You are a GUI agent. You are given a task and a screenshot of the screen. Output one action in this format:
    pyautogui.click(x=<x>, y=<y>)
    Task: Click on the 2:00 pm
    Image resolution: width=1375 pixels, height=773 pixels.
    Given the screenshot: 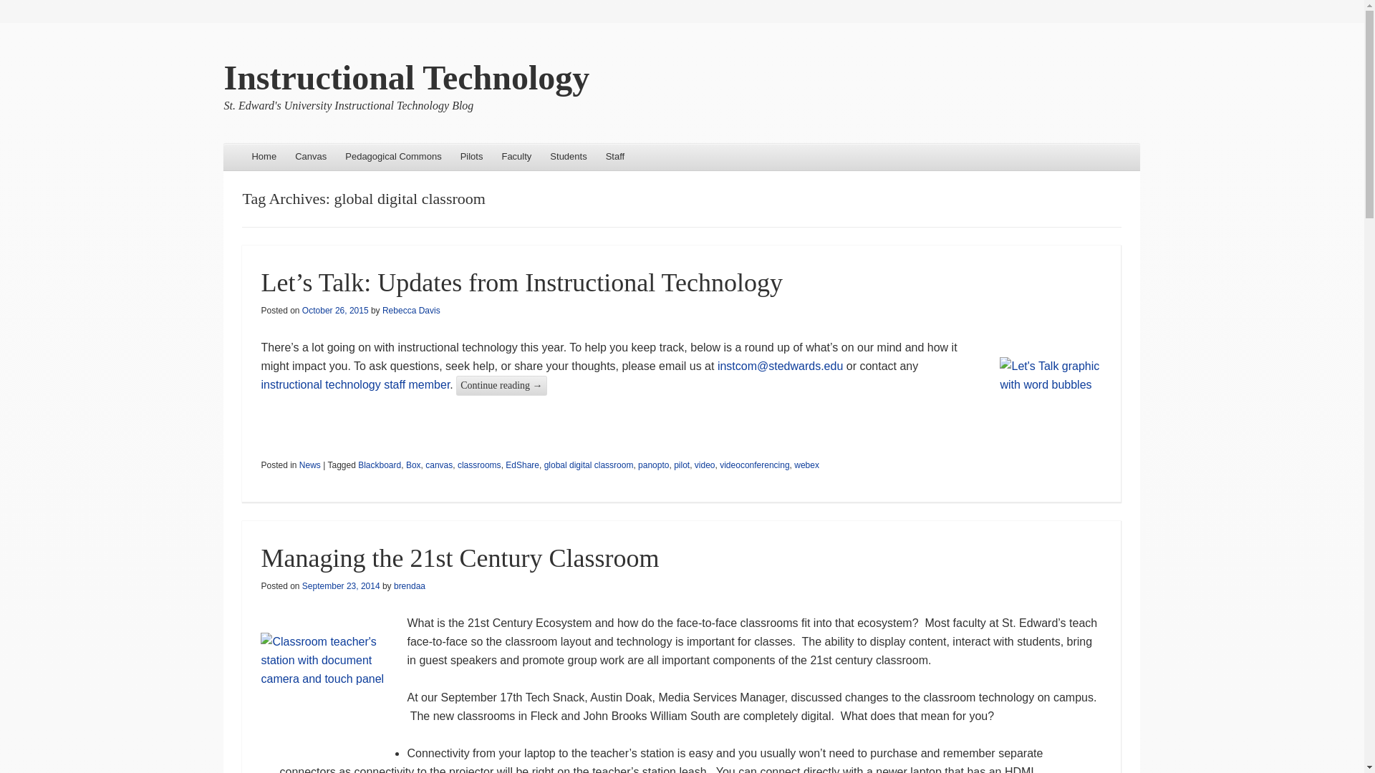 What is the action you would take?
    pyautogui.click(x=335, y=310)
    